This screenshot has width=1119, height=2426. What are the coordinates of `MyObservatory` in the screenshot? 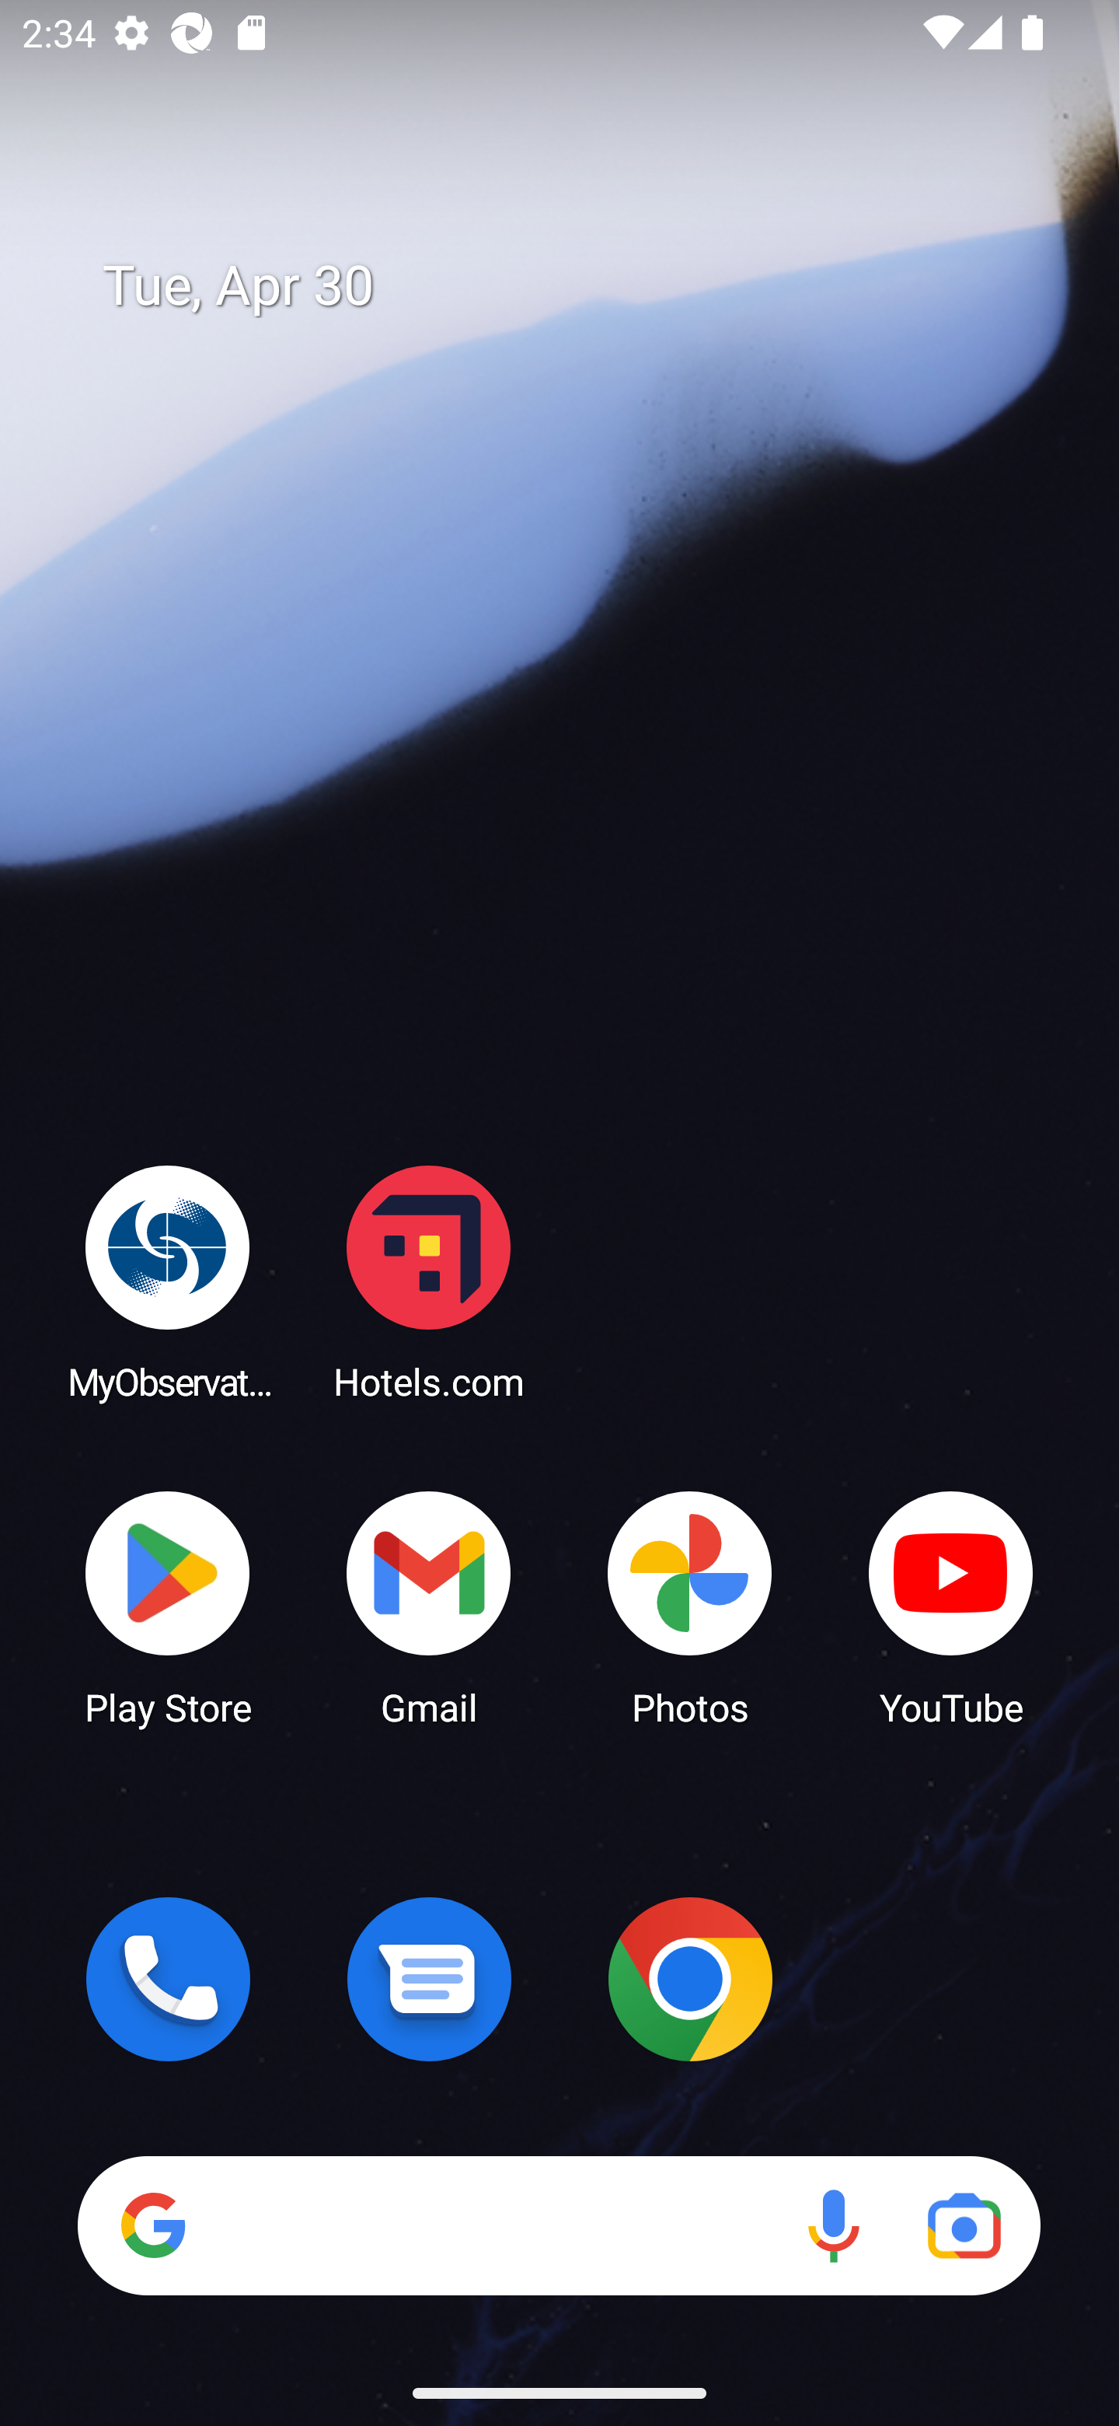 It's located at (168, 1281).